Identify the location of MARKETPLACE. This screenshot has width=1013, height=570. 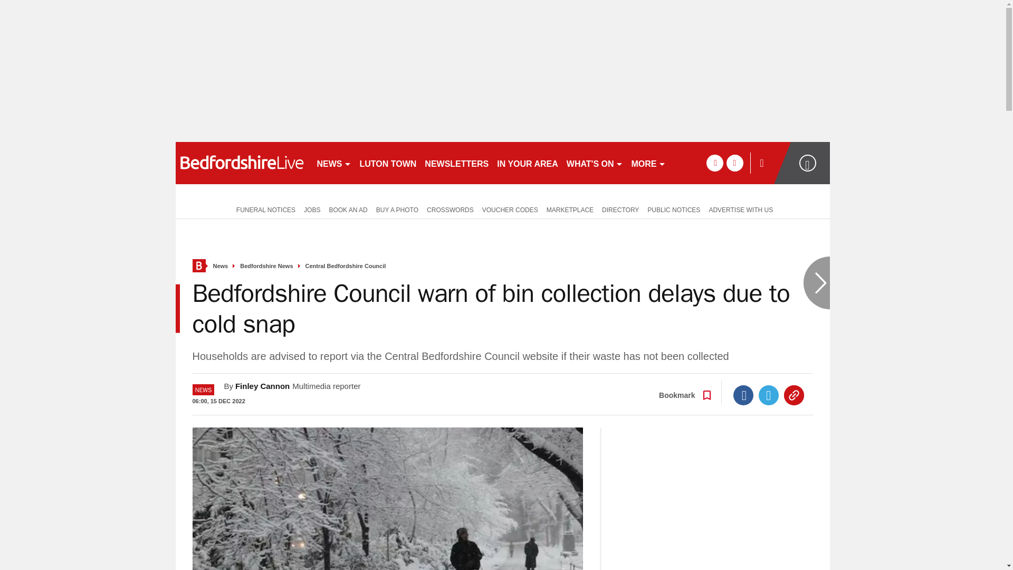
(570, 209).